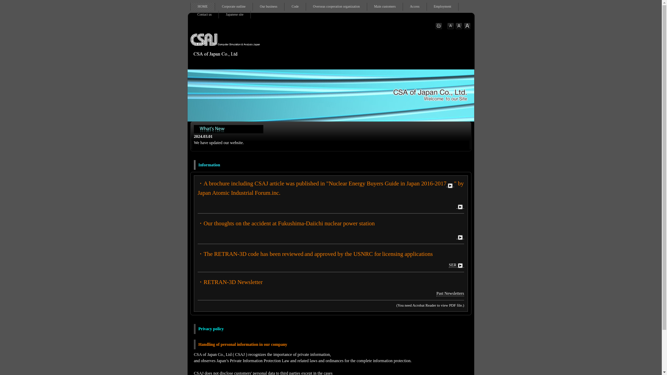 Image resolution: width=667 pixels, height=375 pixels. I want to click on Access, so click(415, 7).